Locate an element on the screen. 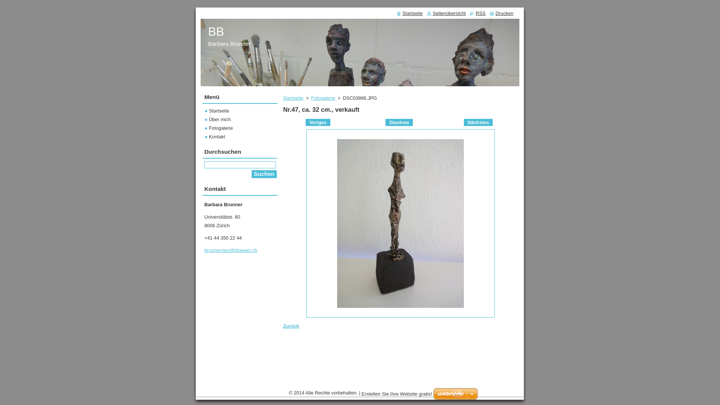 This screenshot has width=720, height=405. Drucken is located at coordinates (502, 13).